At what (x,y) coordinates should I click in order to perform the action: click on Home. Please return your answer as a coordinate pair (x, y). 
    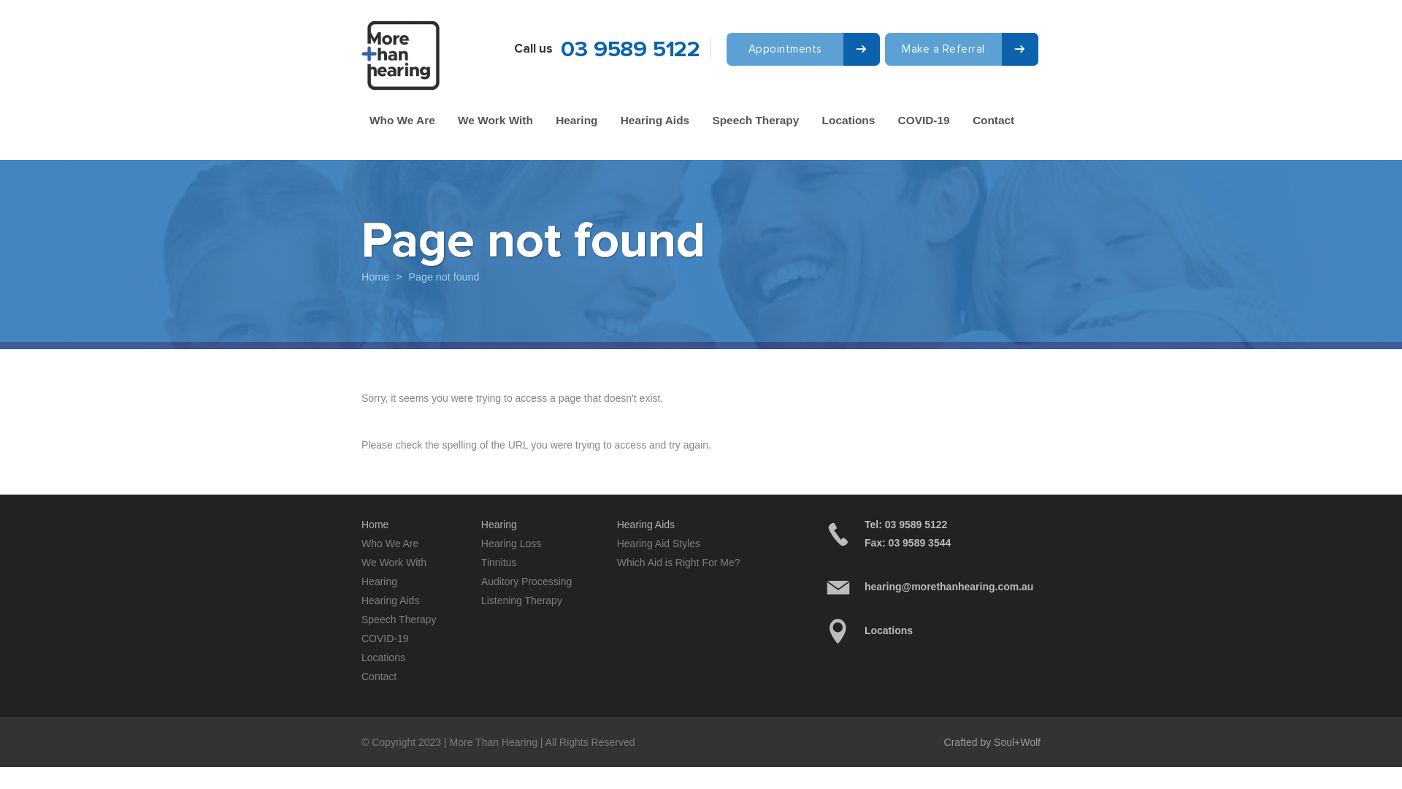
    Looking at the image, I should click on (375, 525).